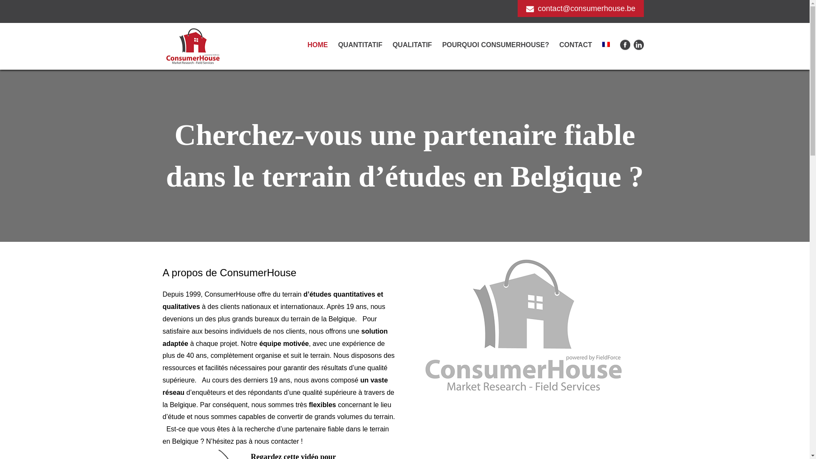  I want to click on CONTACT, so click(575, 45).